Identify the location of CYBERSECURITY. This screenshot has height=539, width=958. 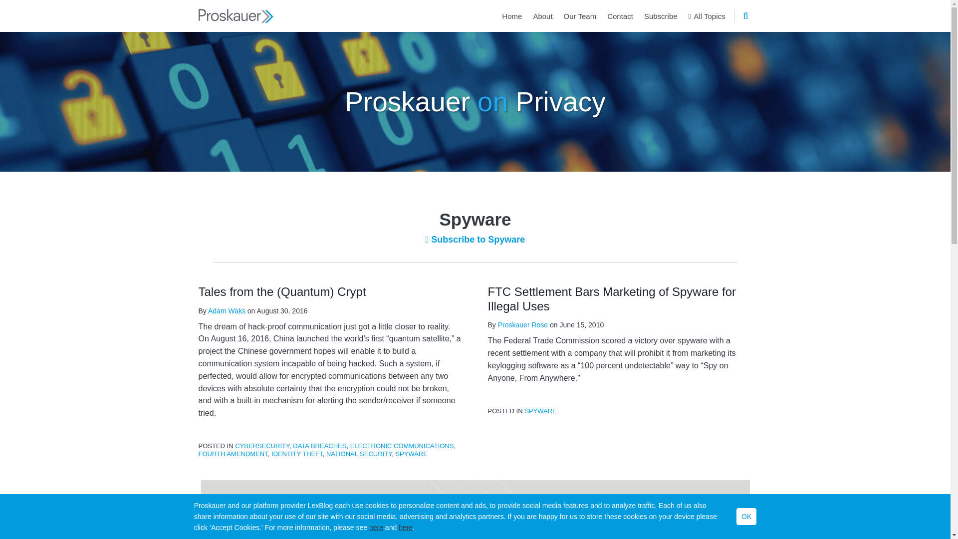
(261, 445).